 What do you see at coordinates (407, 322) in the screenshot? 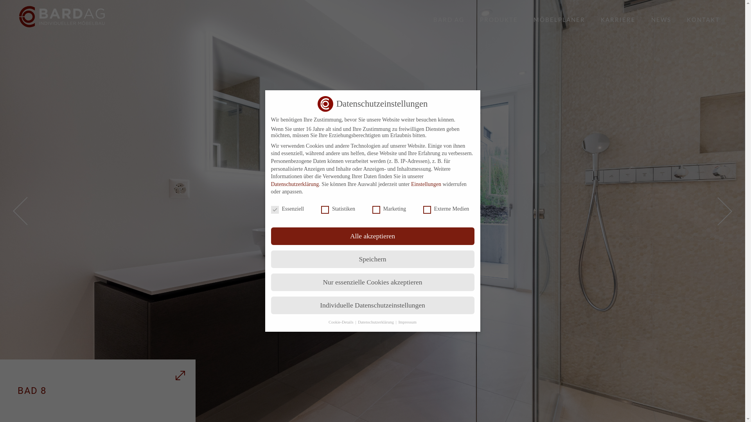
I see `Impressum` at bounding box center [407, 322].